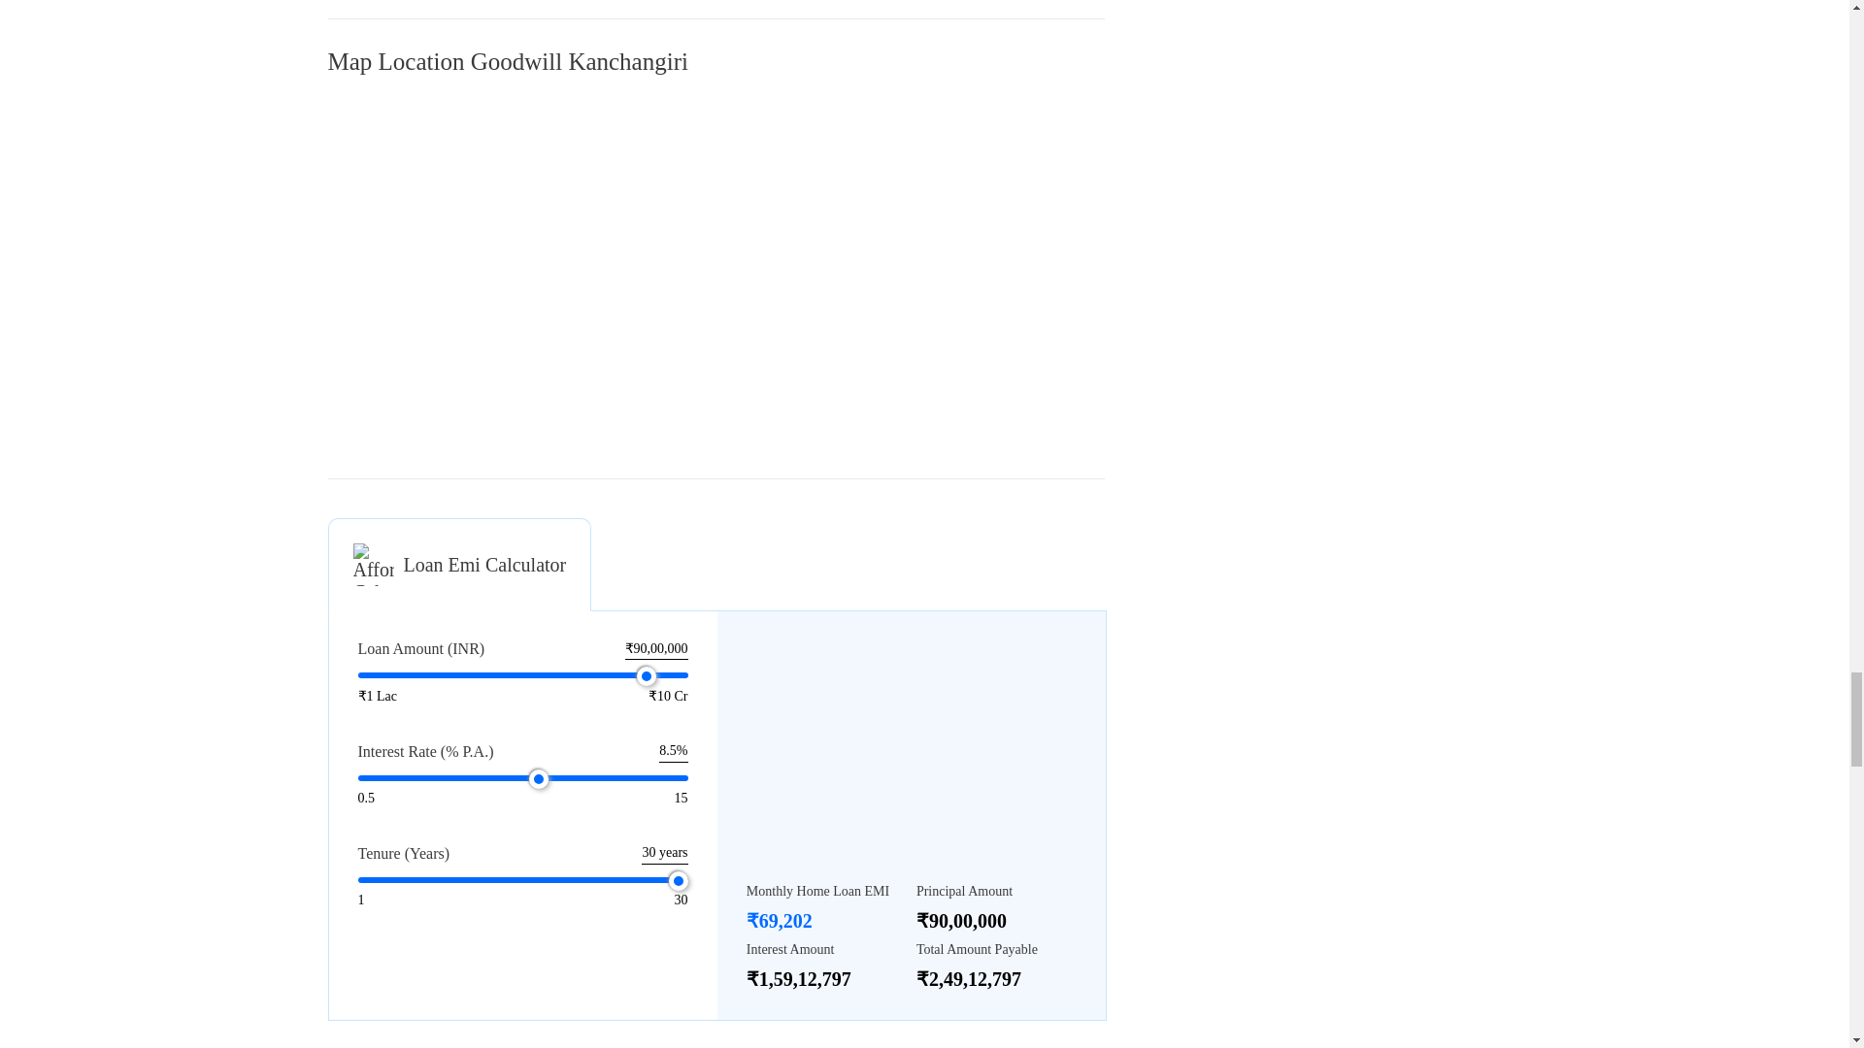 The image size is (1864, 1048). What do you see at coordinates (522, 778) in the screenshot?
I see `8.5` at bounding box center [522, 778].